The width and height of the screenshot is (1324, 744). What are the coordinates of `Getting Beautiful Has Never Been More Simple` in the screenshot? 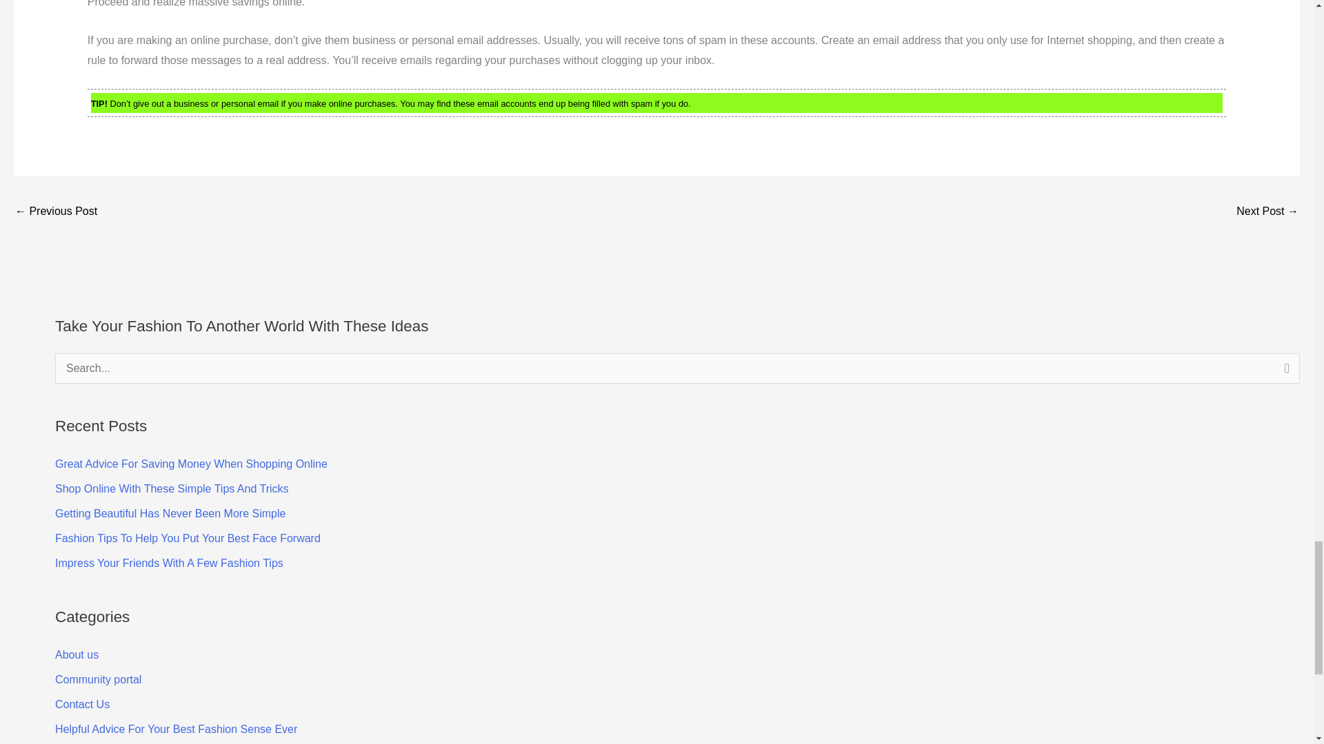 It's located at (170, 513).